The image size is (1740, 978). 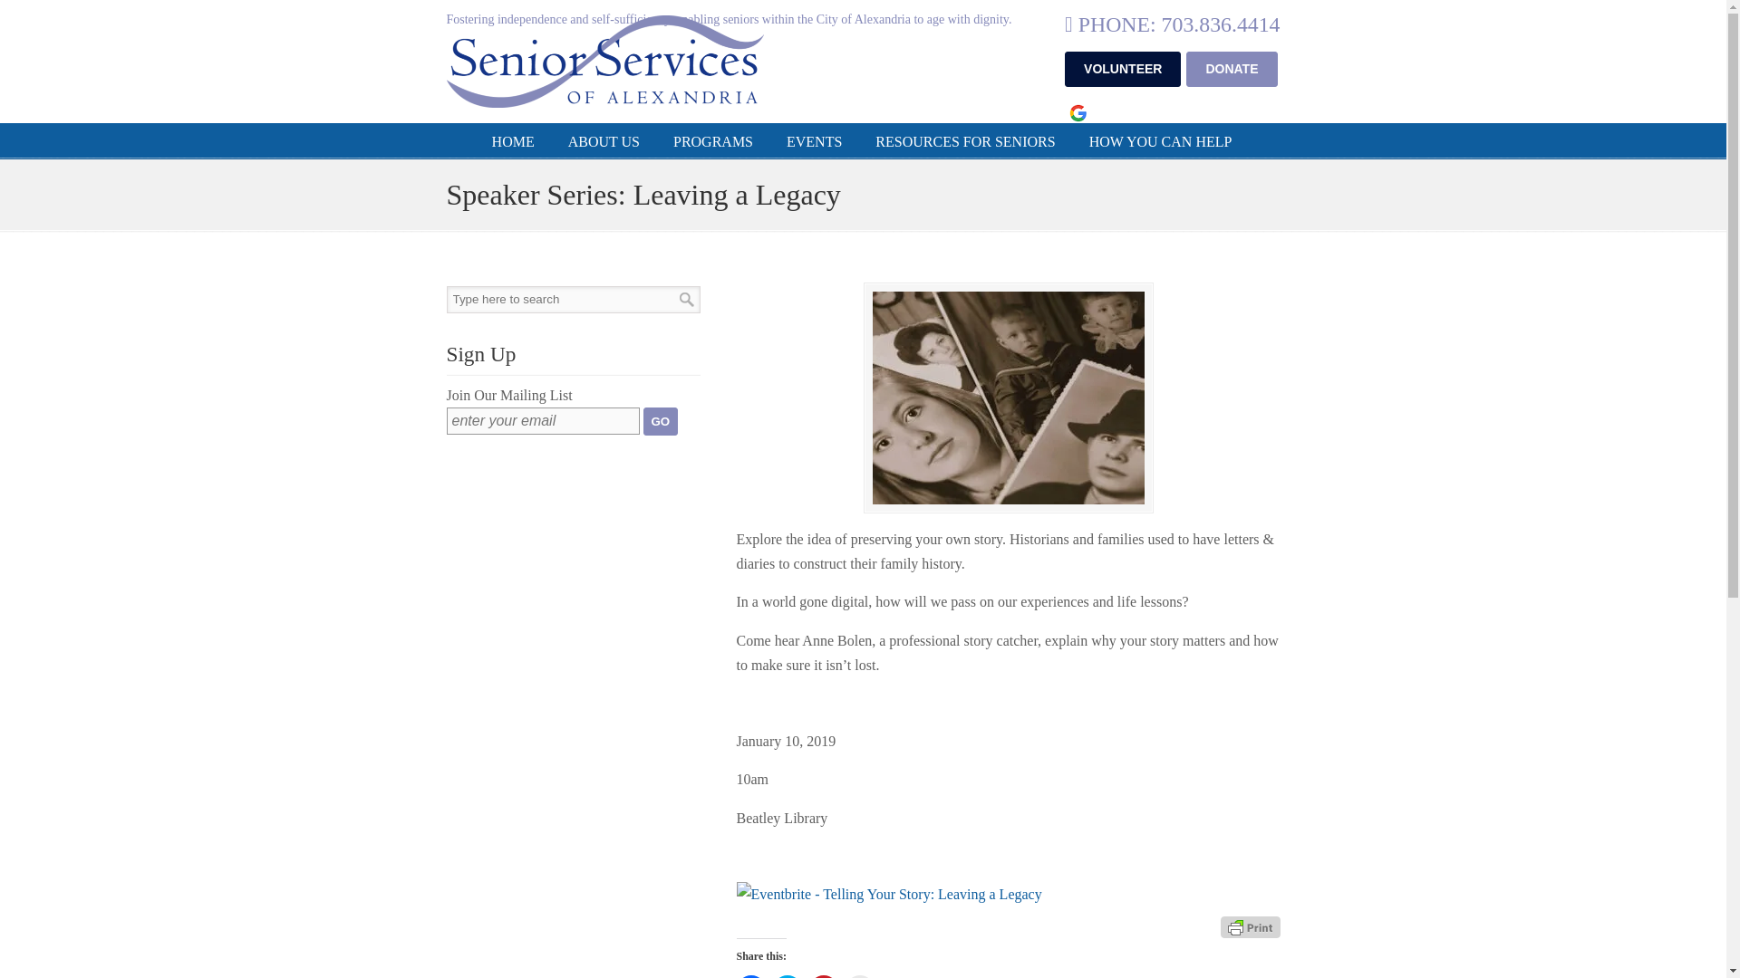 What do you see at coordinates (814, 142) in the screenshot?
I see `EVENTS` at bounding box center [814, 142].